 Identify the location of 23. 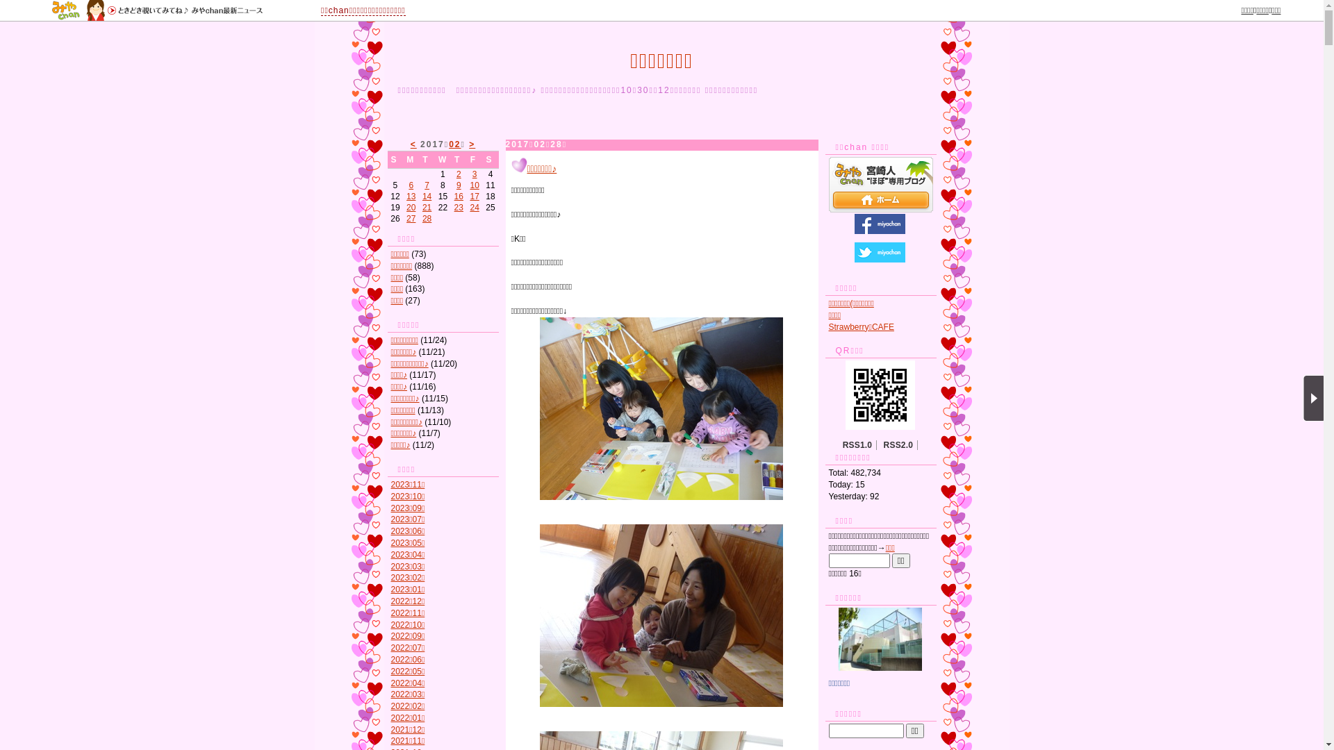
(459, 208).